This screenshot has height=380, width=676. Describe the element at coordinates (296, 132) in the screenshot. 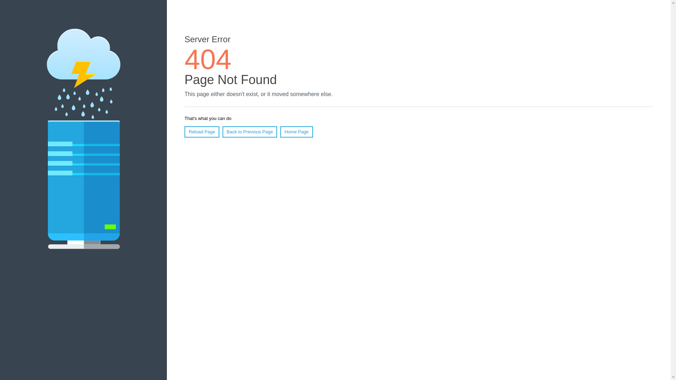

I see `Home Page` at that location.